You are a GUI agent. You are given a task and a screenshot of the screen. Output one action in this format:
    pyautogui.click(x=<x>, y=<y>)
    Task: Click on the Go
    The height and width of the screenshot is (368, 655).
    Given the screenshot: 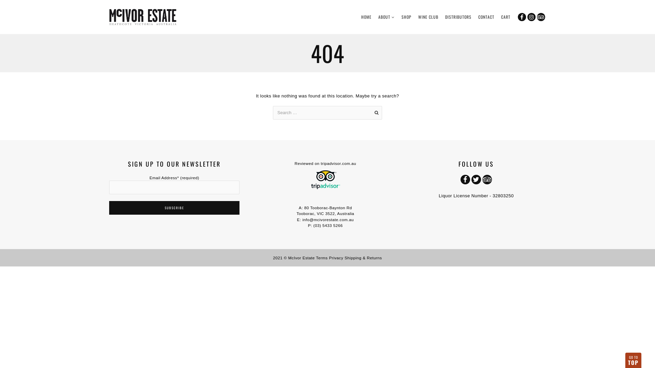 What is the action you would take?
    pyautogui.click(x=376, y=113)
    